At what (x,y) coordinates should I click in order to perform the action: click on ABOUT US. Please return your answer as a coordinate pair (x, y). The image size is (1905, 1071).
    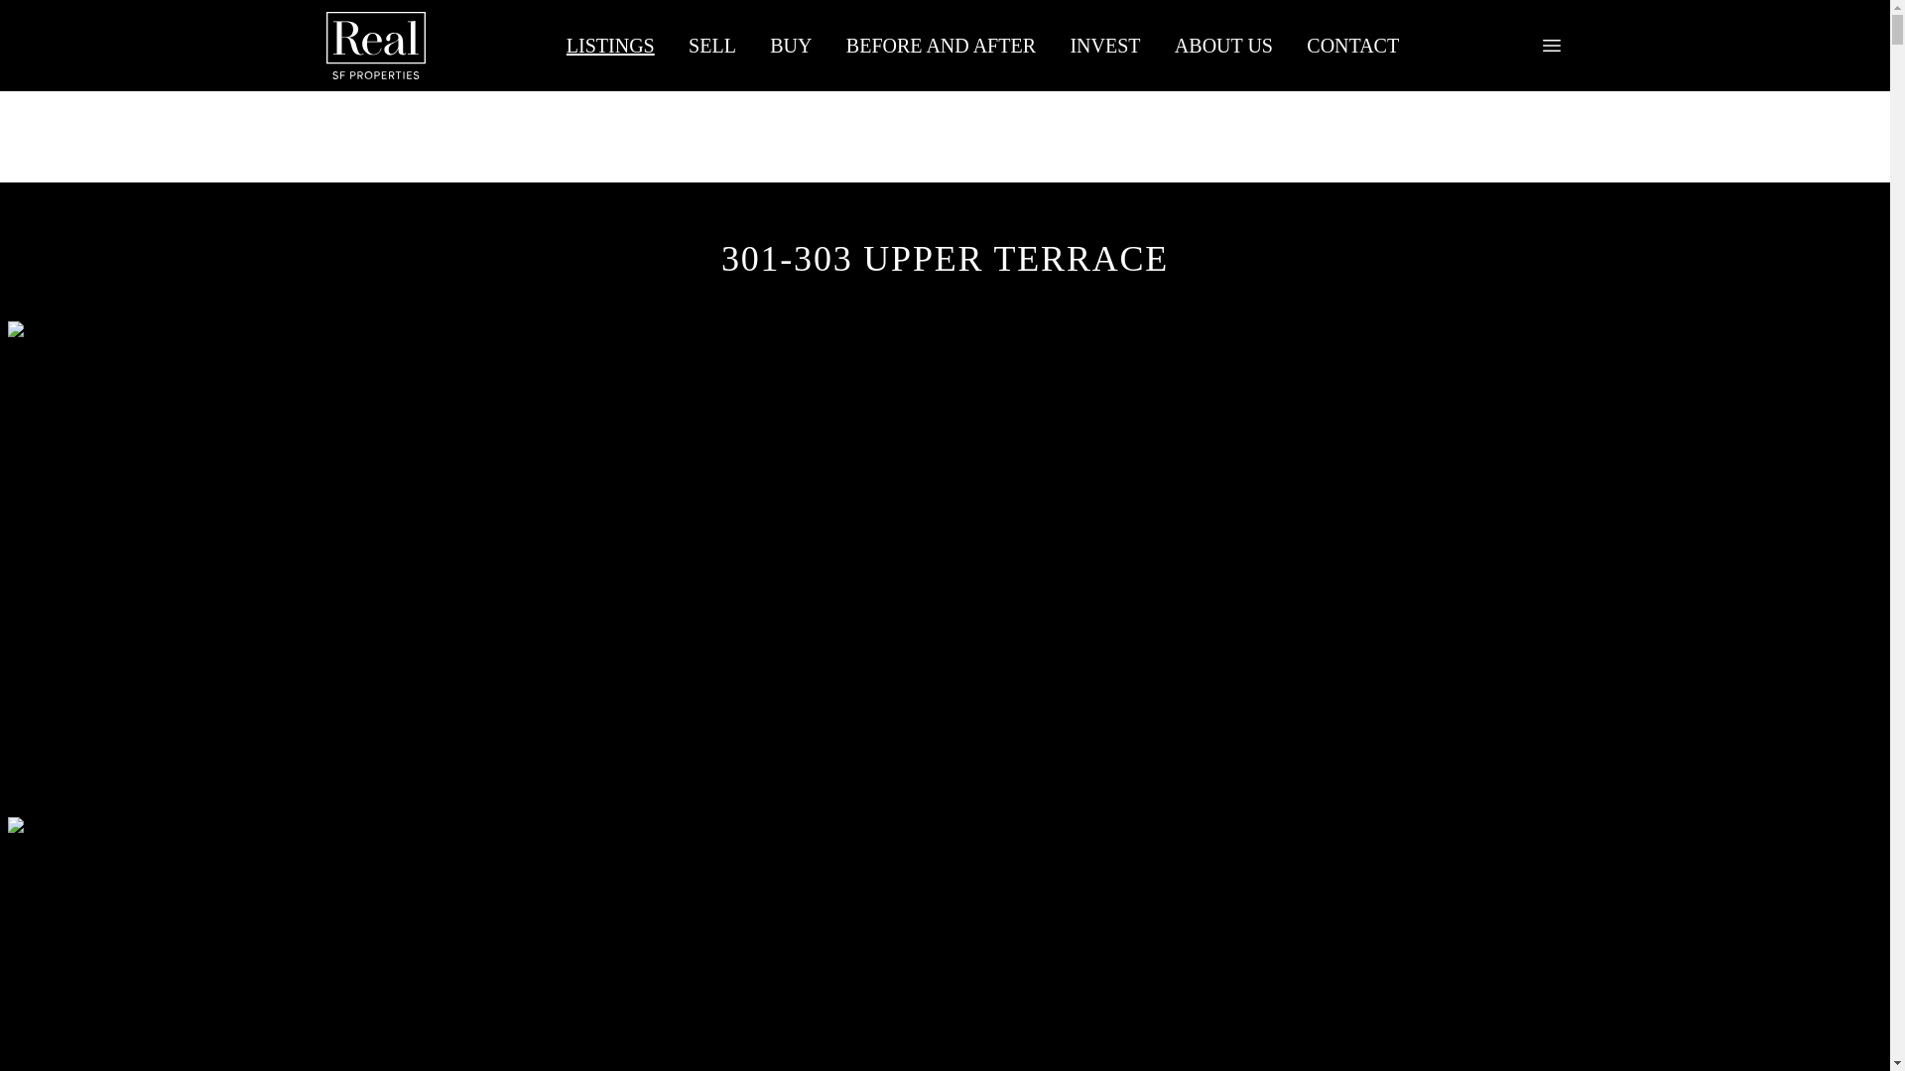
    Looking at the image, I should click on (1224, 46).